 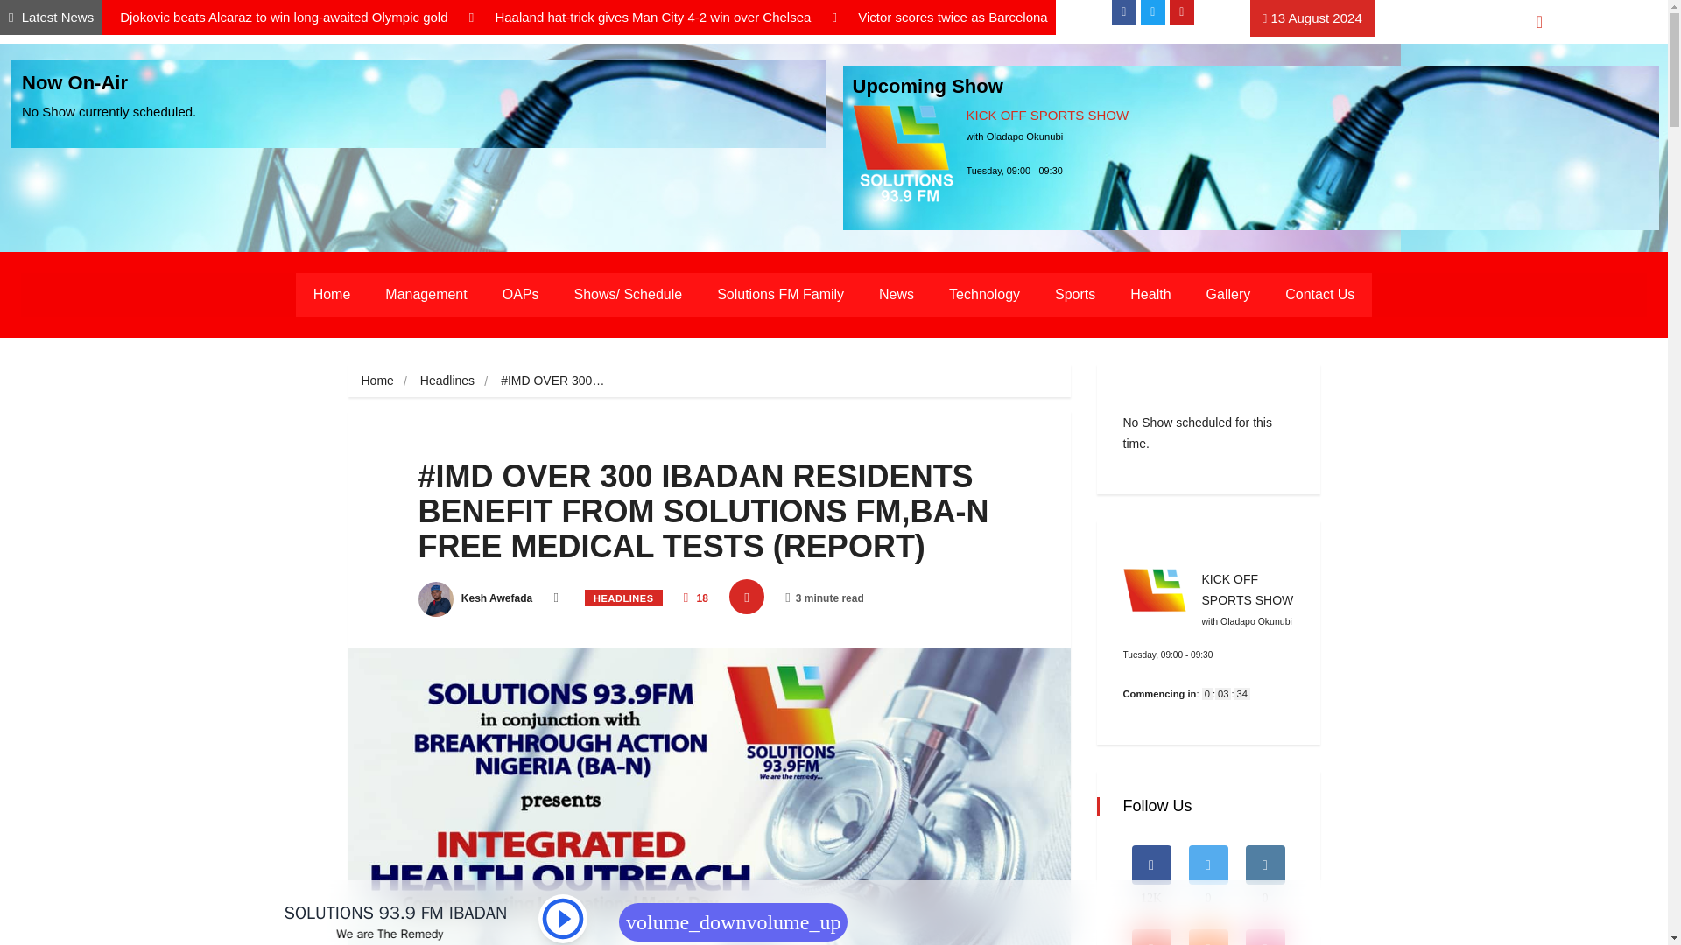 I want to click on News, so click(x=896, y=294).